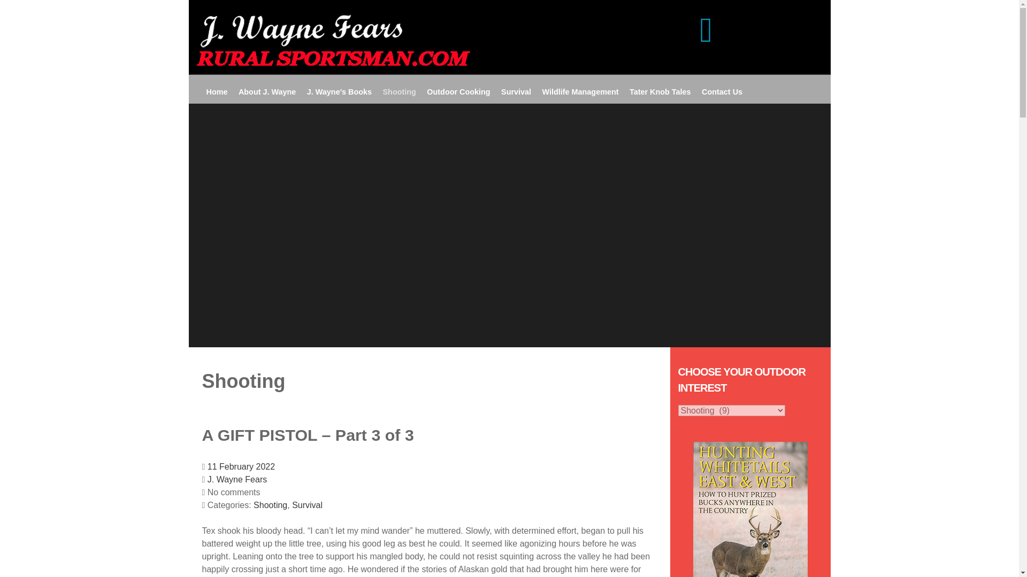  I want to click on About J. Wayne, so click(266, 91).